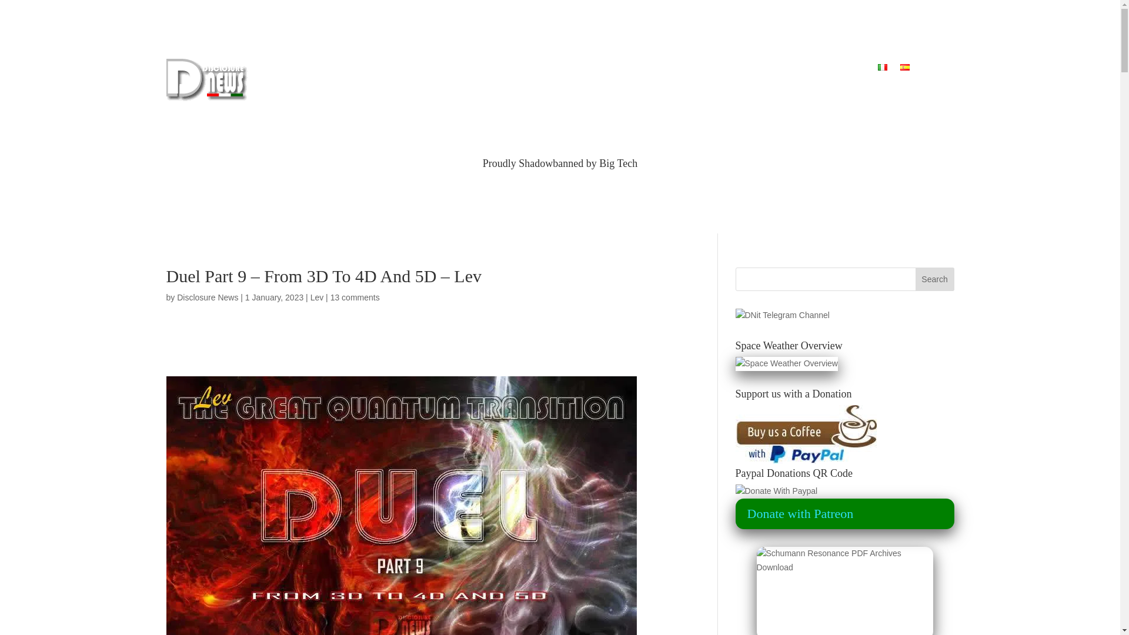 The width and height of the screenshot is (1129, 635). What do you see at coordinates (355, 298) in the screenshot?
I see `13 comments` at bounding box center [355, 298].